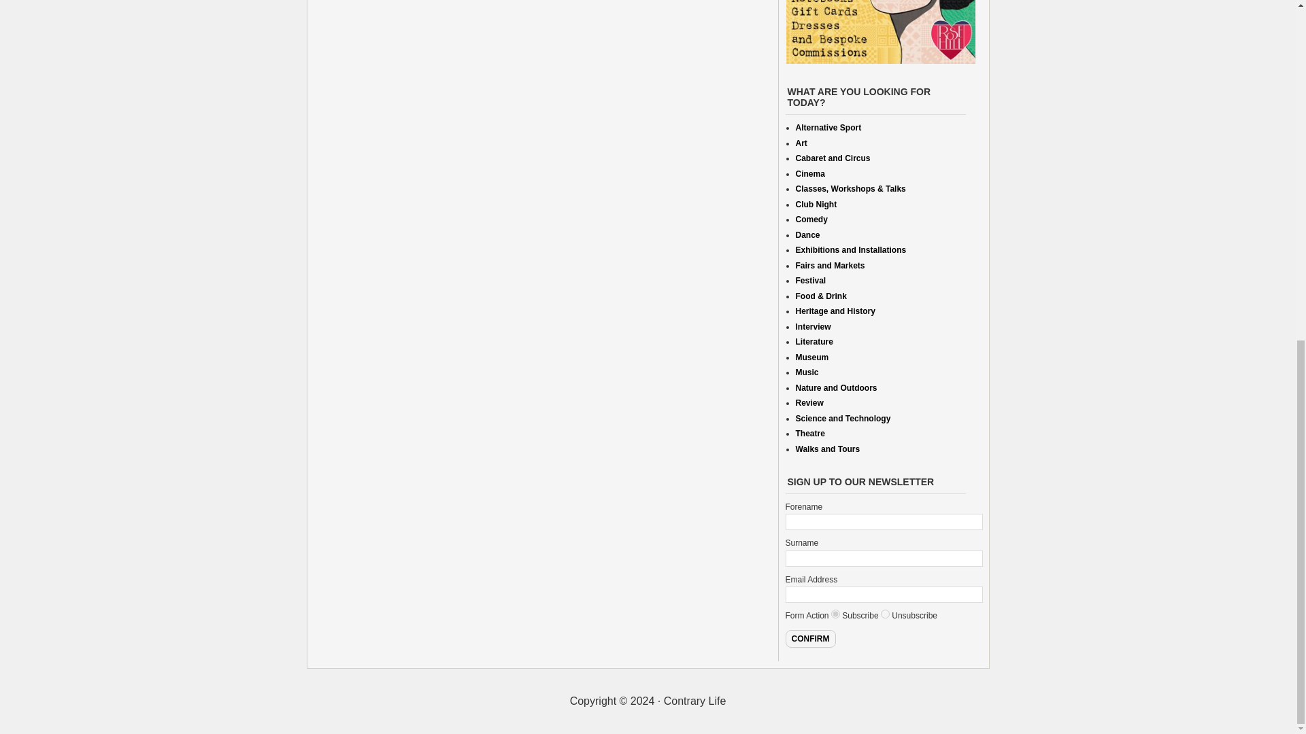  Describe the element at coordinates (809, 638) in the screenshot. I see `Confirm` at that location.